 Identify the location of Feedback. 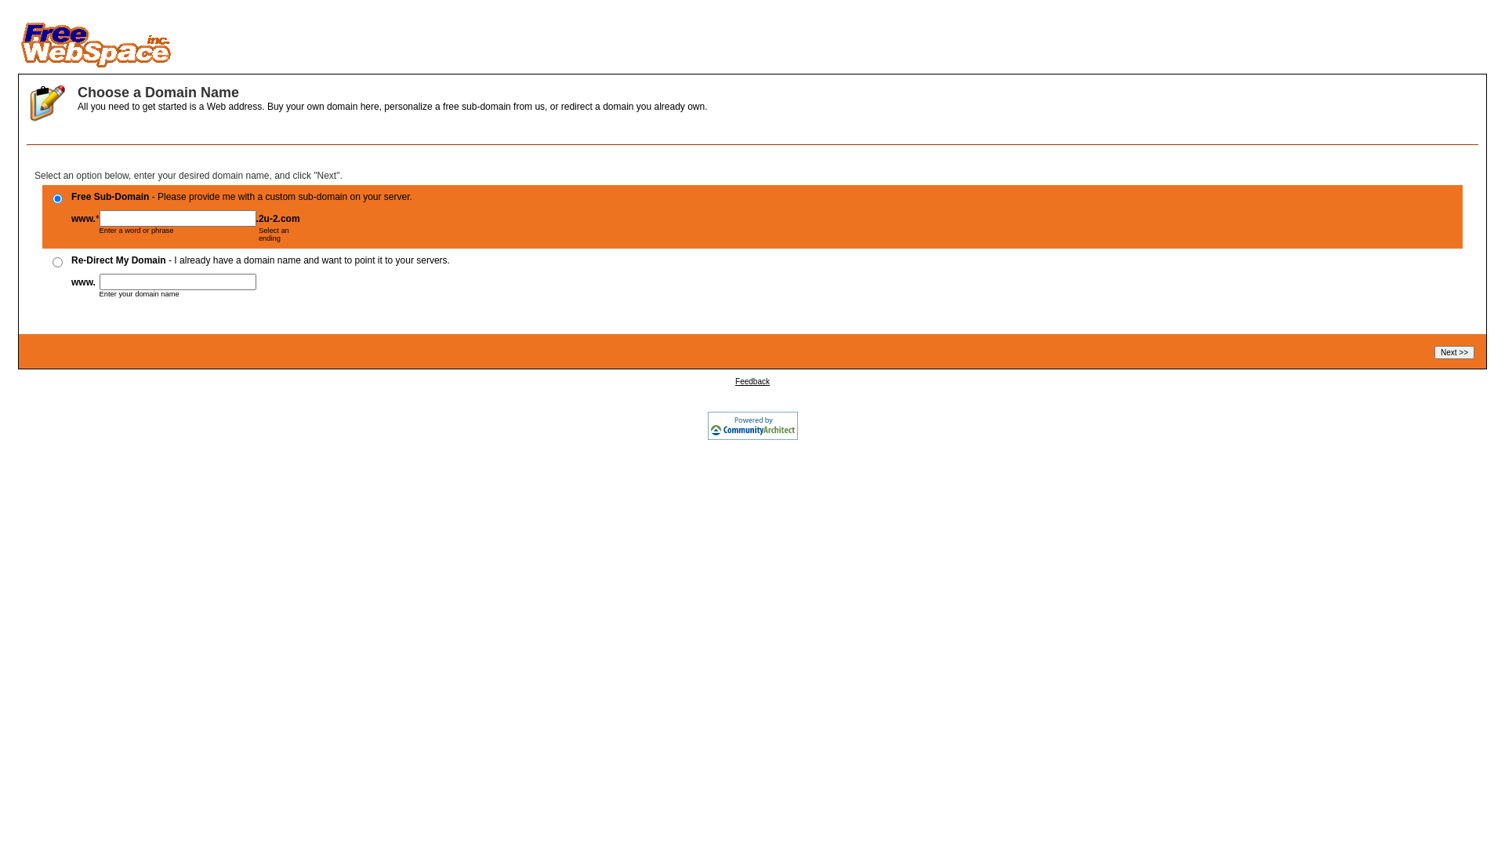
(752, 381).